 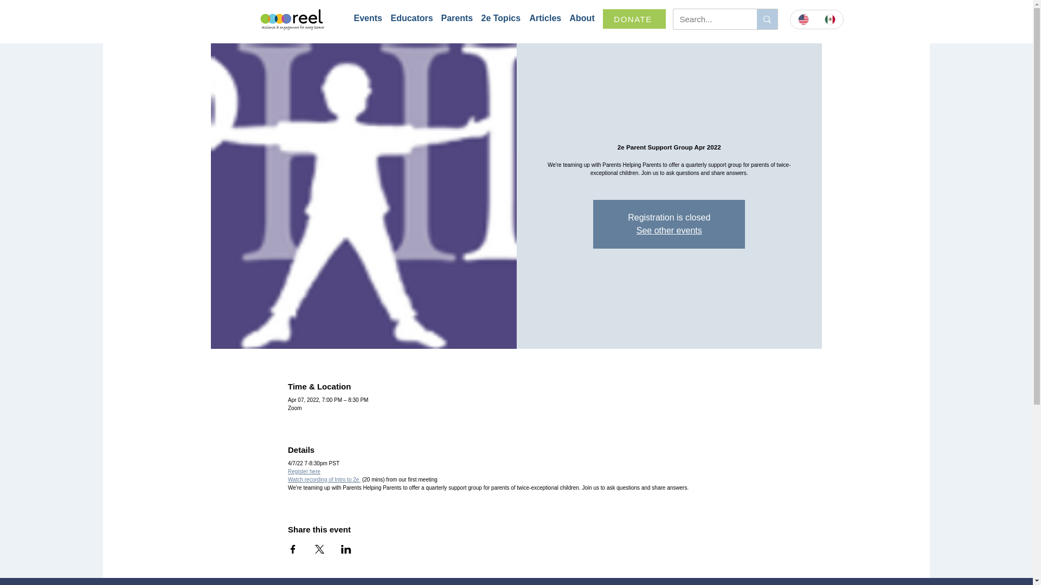 I want to click on Parents, so click(x=455, y=18).